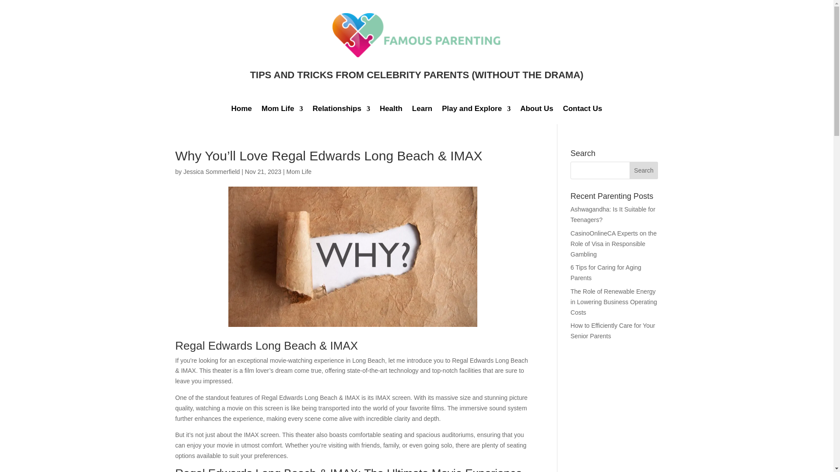 The image size is (840, 472). I want to click on About Us, so click(536, 110).